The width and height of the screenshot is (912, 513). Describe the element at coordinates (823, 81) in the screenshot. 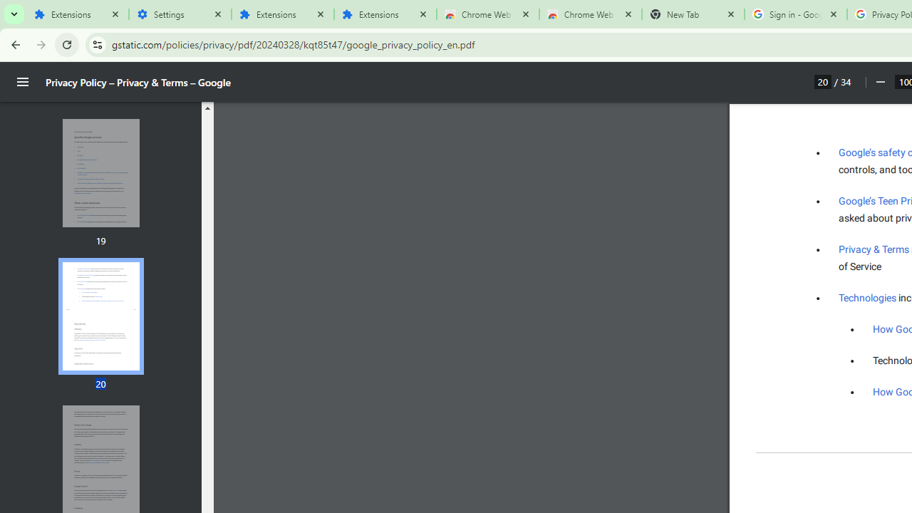

I see `Page number` at that location.